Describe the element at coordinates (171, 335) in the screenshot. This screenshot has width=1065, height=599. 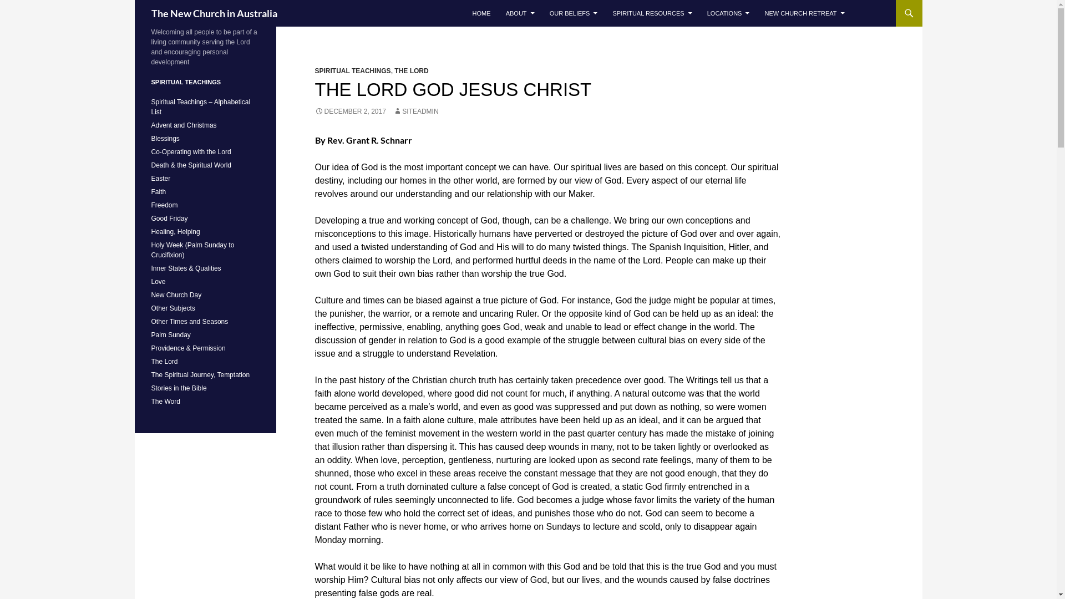
I see `Palm Sunday` at that location.